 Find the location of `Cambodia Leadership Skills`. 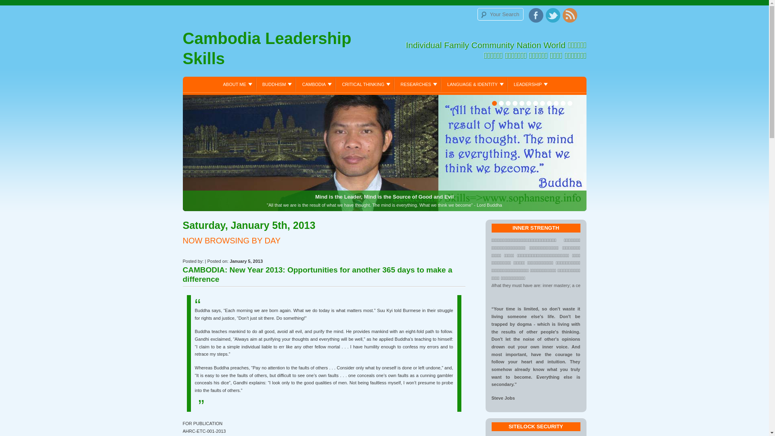

Cambodia Leadership Skills is located at coordinates (283, 50).